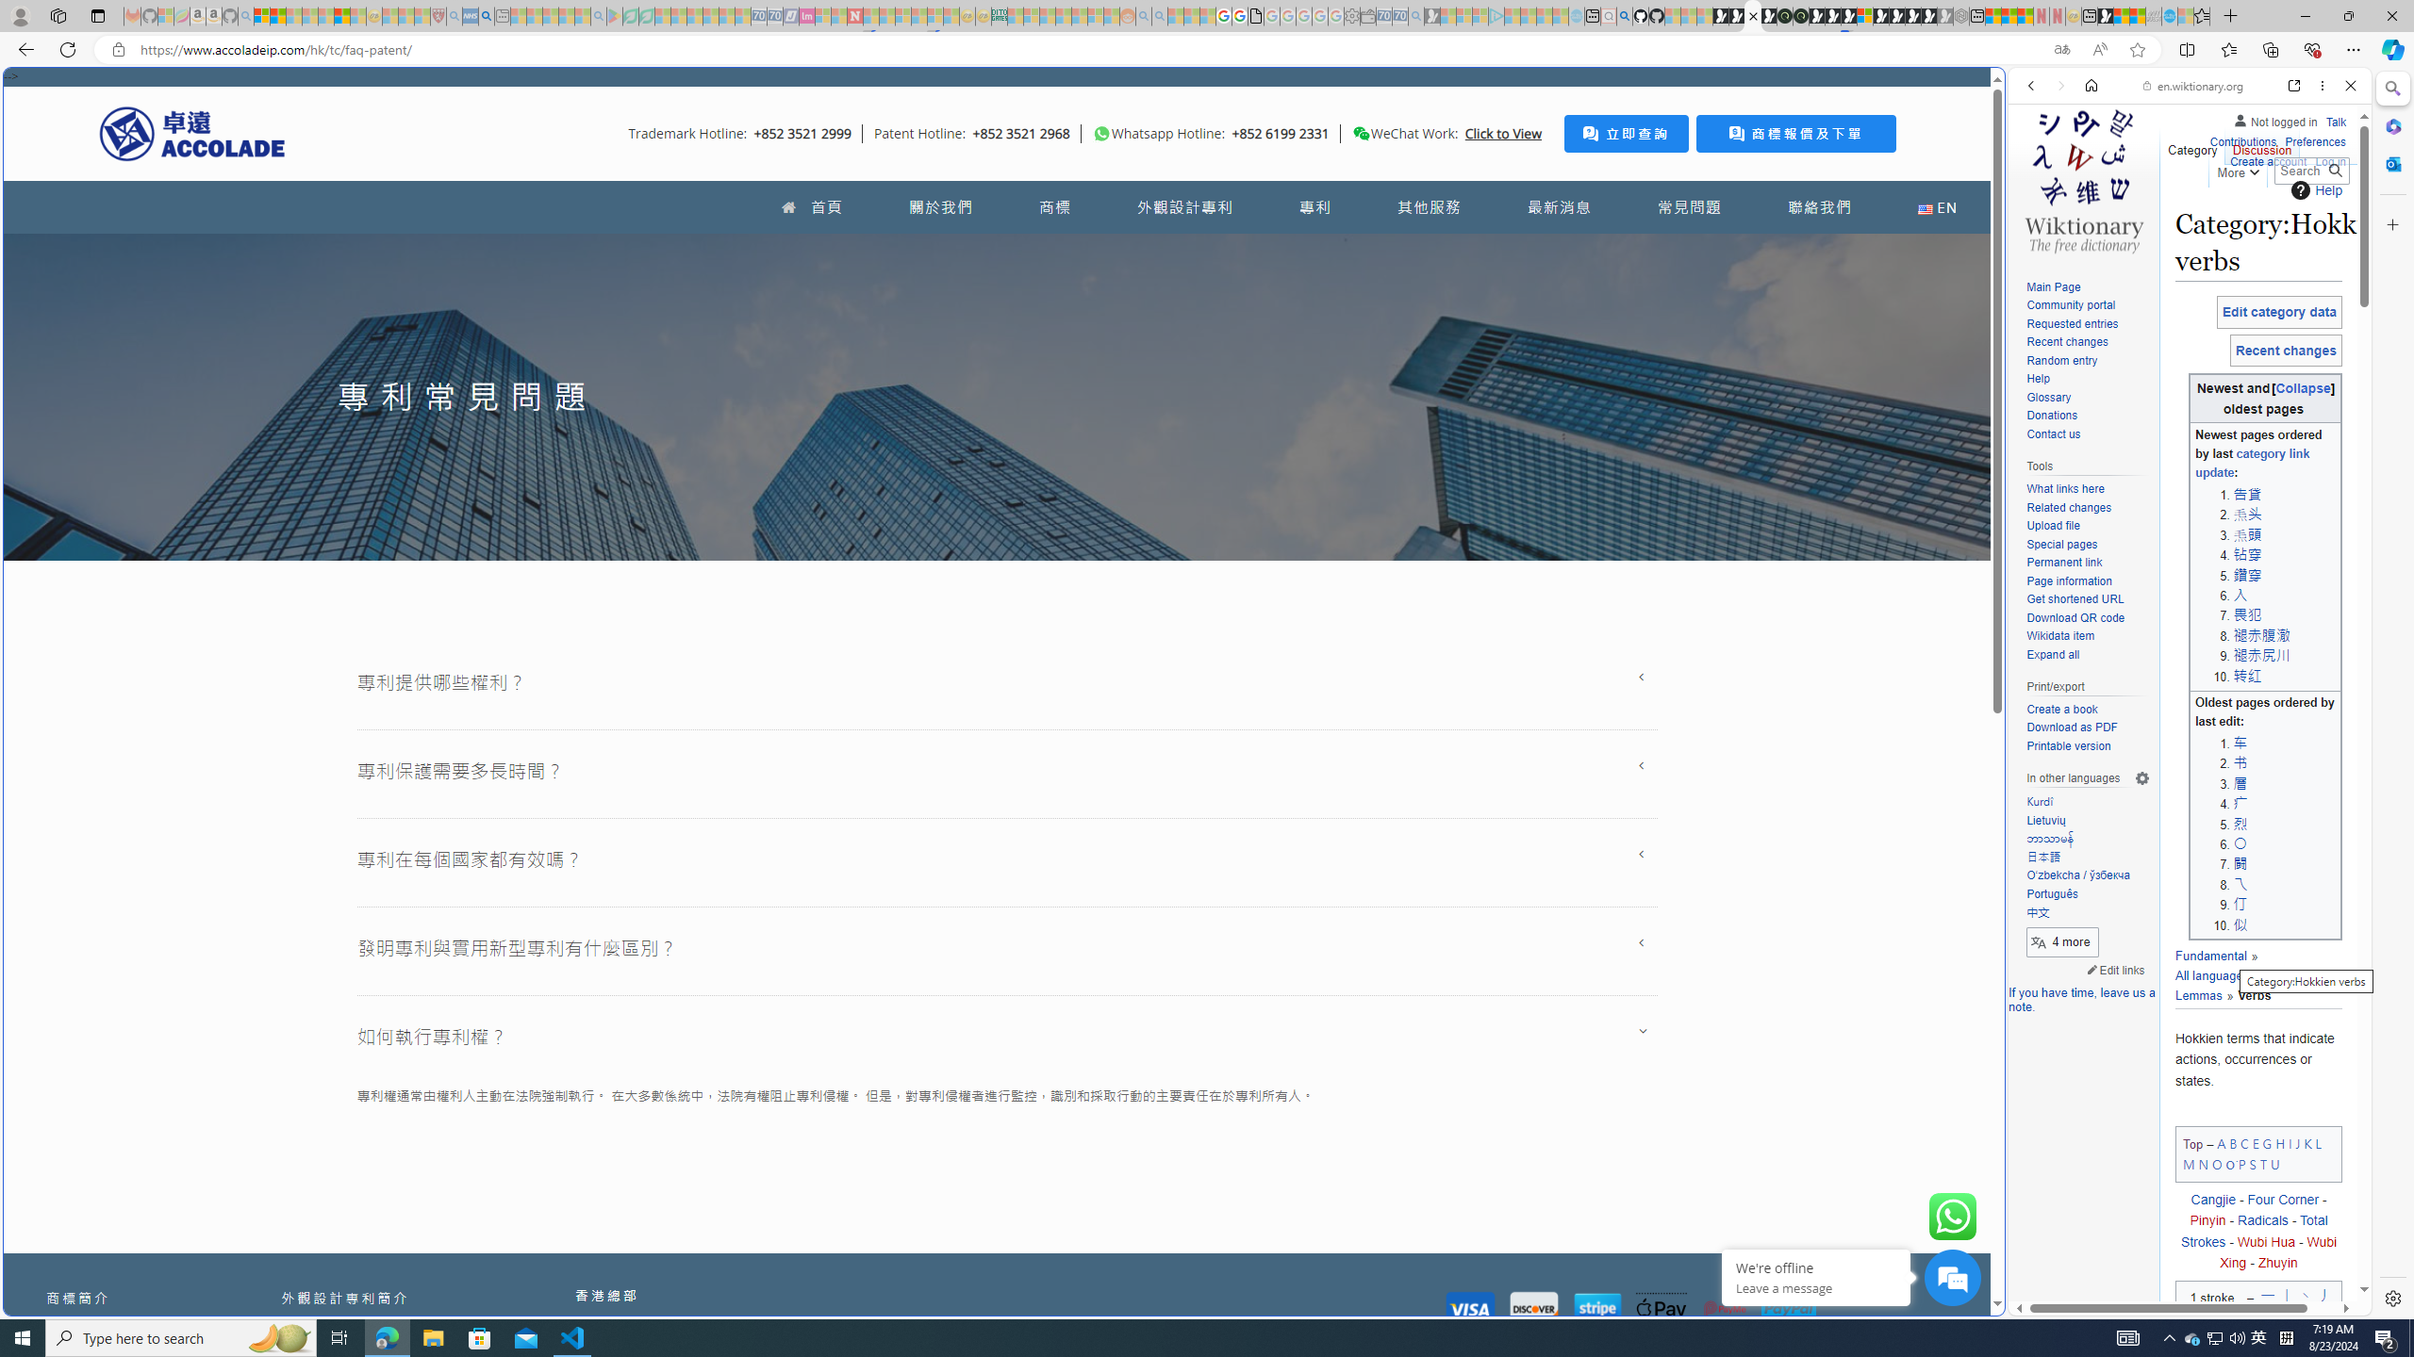 This screenshot has height=1357, width=2414. Describe the element at coordinates (2274, 119) in the screenshot. I see `Not logged in` at that location.